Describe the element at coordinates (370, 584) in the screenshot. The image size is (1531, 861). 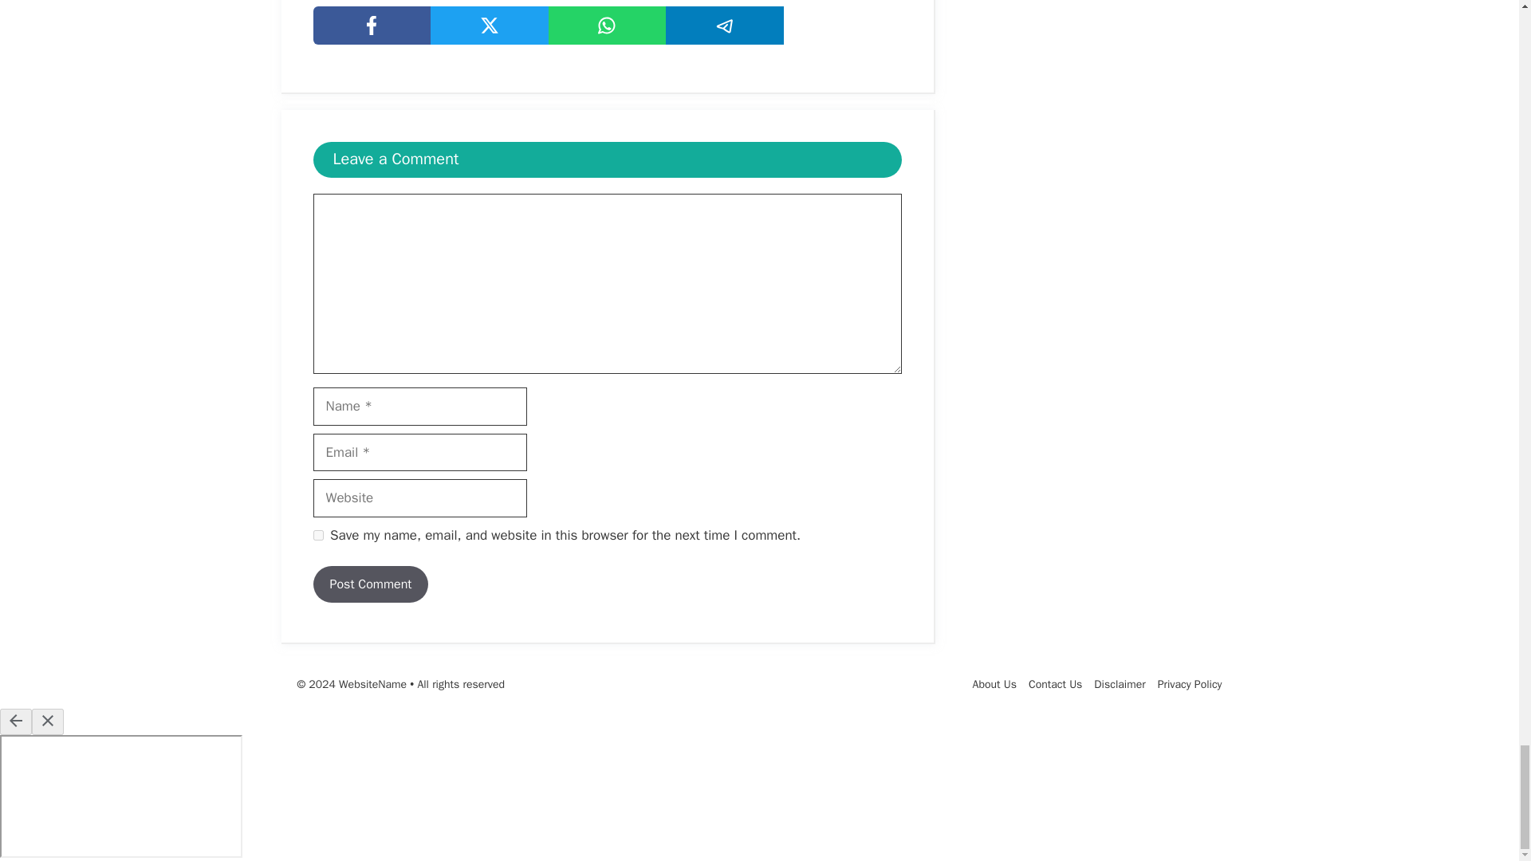
I see `Post Comment` at that location.